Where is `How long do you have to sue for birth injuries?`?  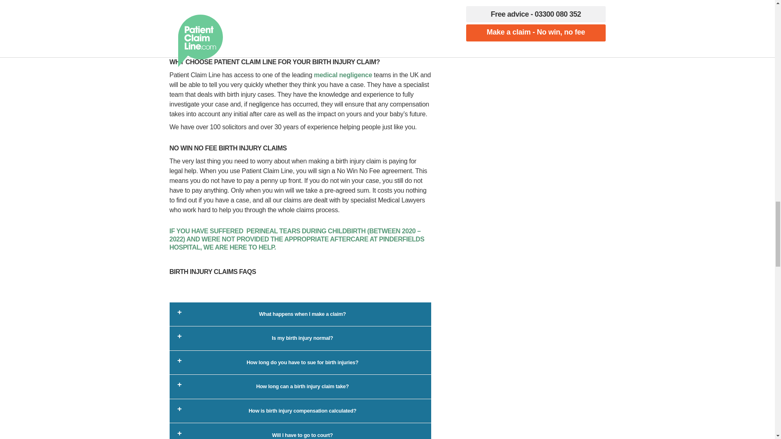
How long do you have to sue for birth injuries? is located at coordinates (300, 363).